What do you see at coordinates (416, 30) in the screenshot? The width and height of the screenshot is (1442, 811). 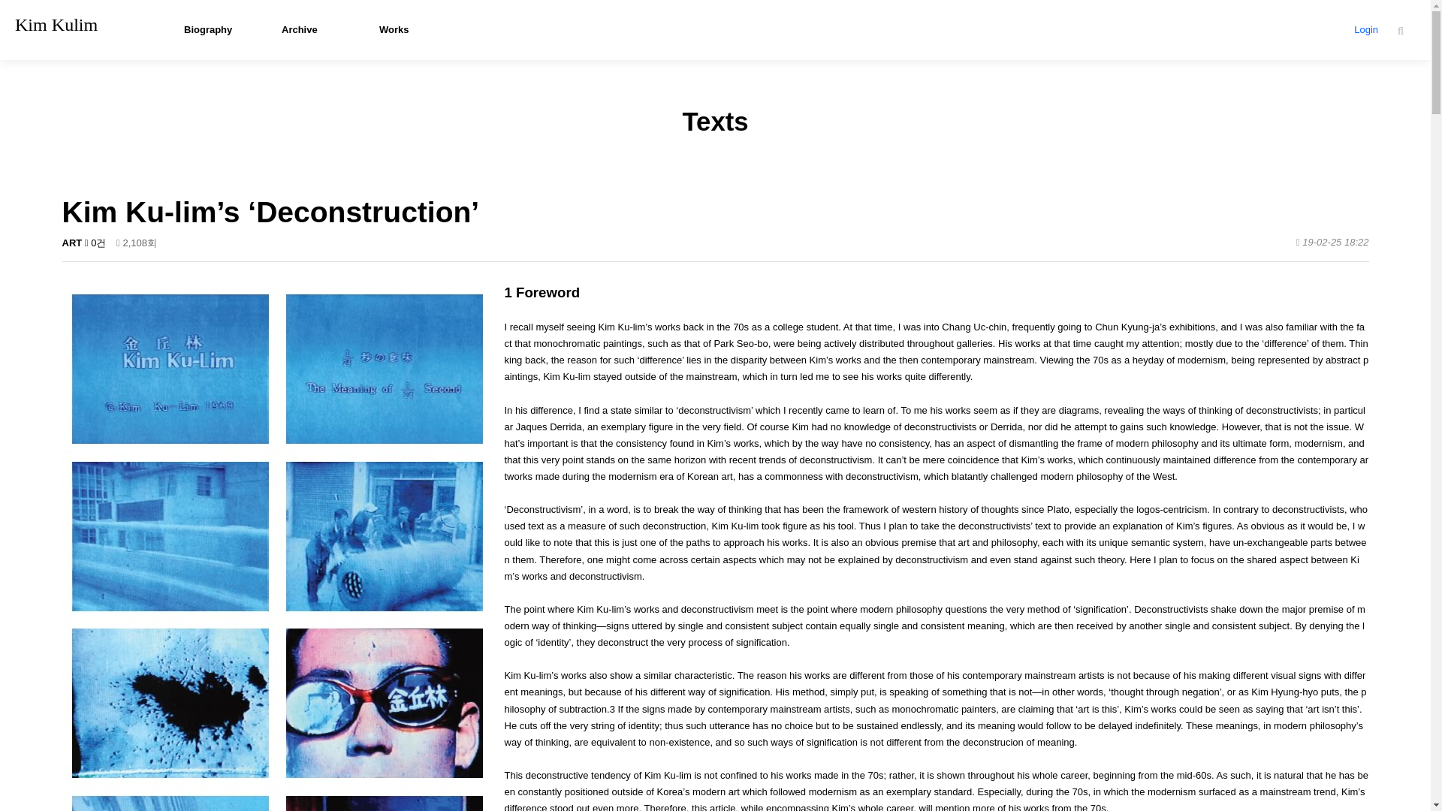 I see `Works` at bounding box center [416, 30].